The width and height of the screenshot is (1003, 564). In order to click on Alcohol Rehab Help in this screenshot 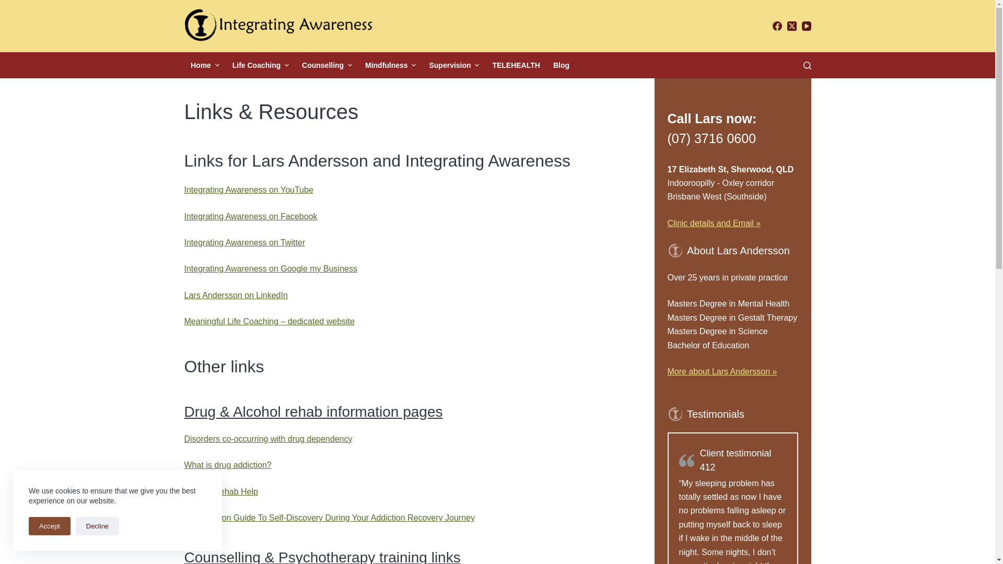, I will do `click(220, 492)`.